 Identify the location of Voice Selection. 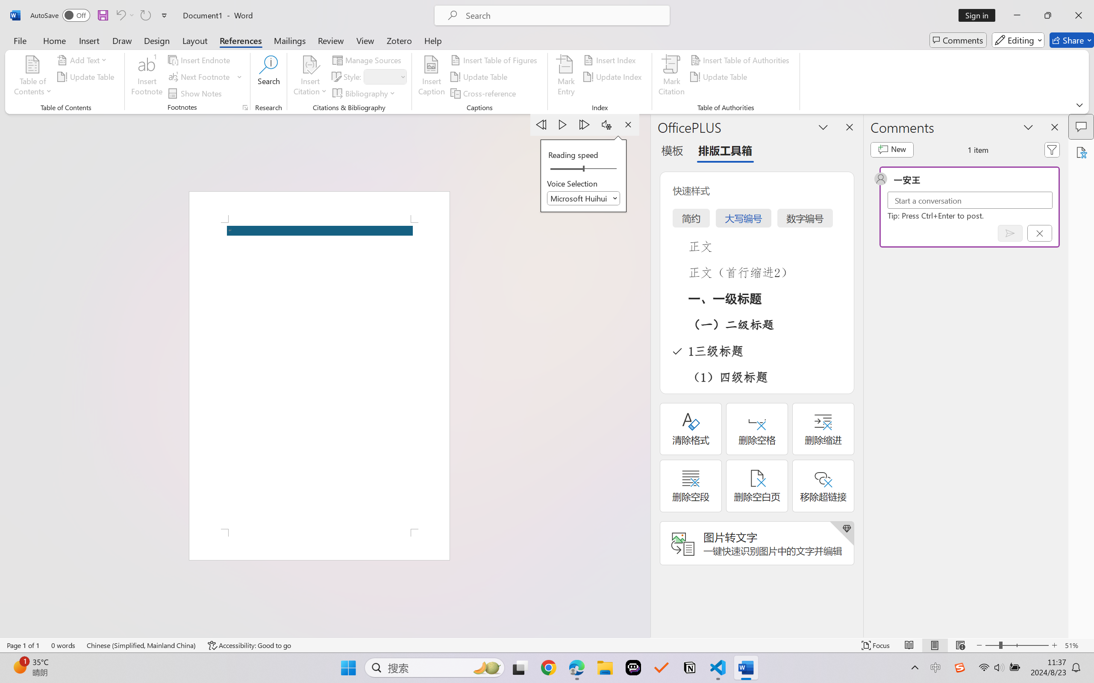
(584, 198).